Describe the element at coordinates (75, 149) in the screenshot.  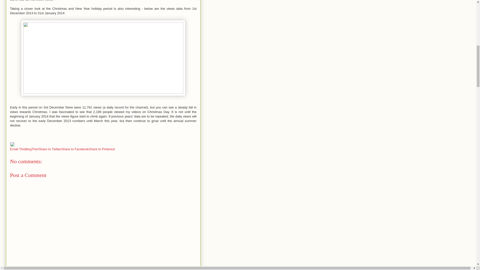
I see `Share to Facebook` at that location.